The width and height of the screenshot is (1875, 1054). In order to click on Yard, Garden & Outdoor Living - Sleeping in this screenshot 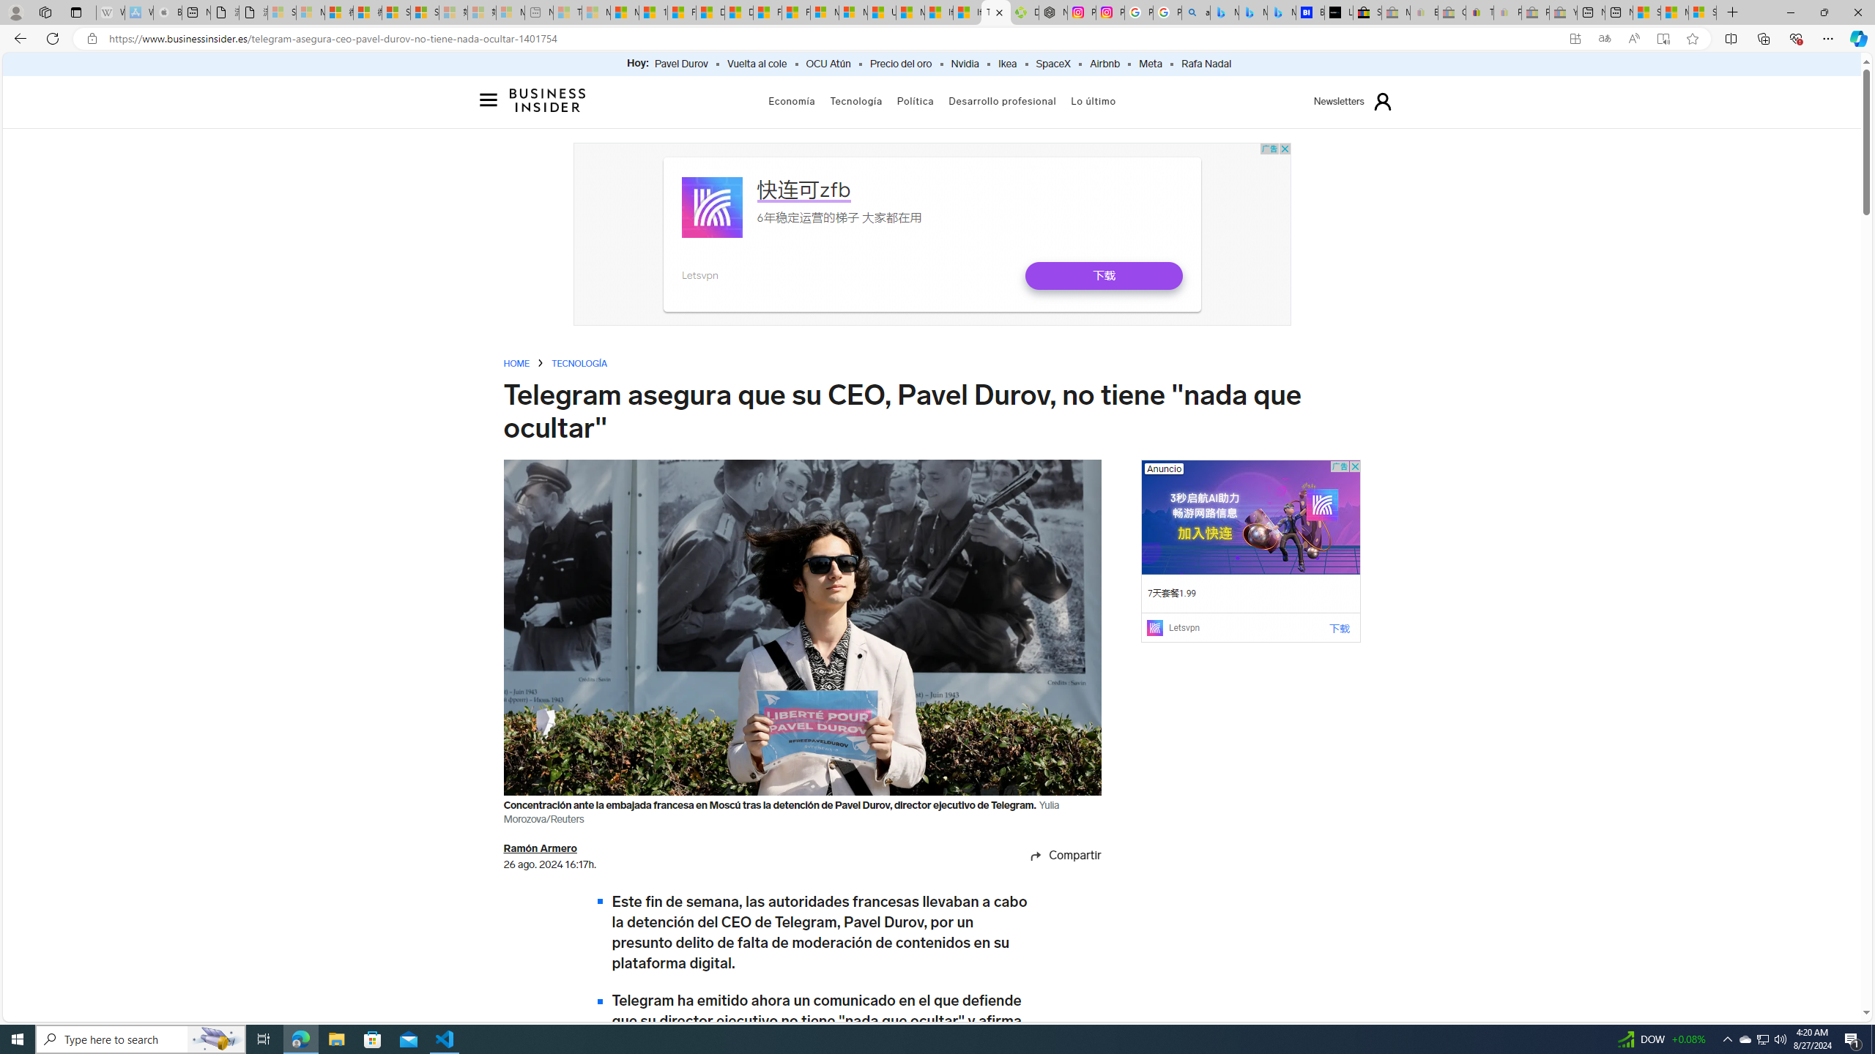, I will do `click(1563, 12)`.